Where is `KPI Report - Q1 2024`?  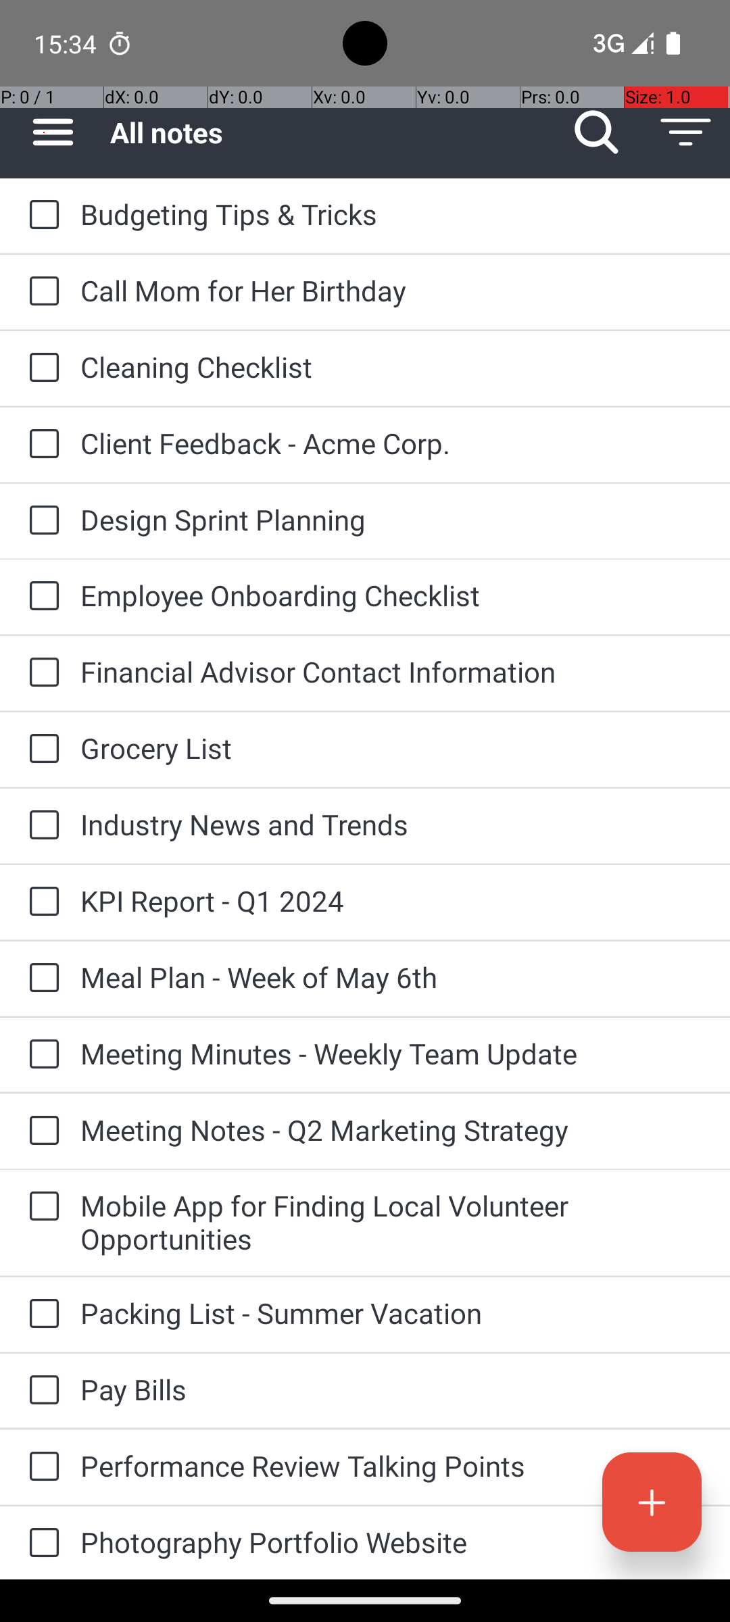 KPI Report - Q1 2024 is located at coordinates (392, 900).